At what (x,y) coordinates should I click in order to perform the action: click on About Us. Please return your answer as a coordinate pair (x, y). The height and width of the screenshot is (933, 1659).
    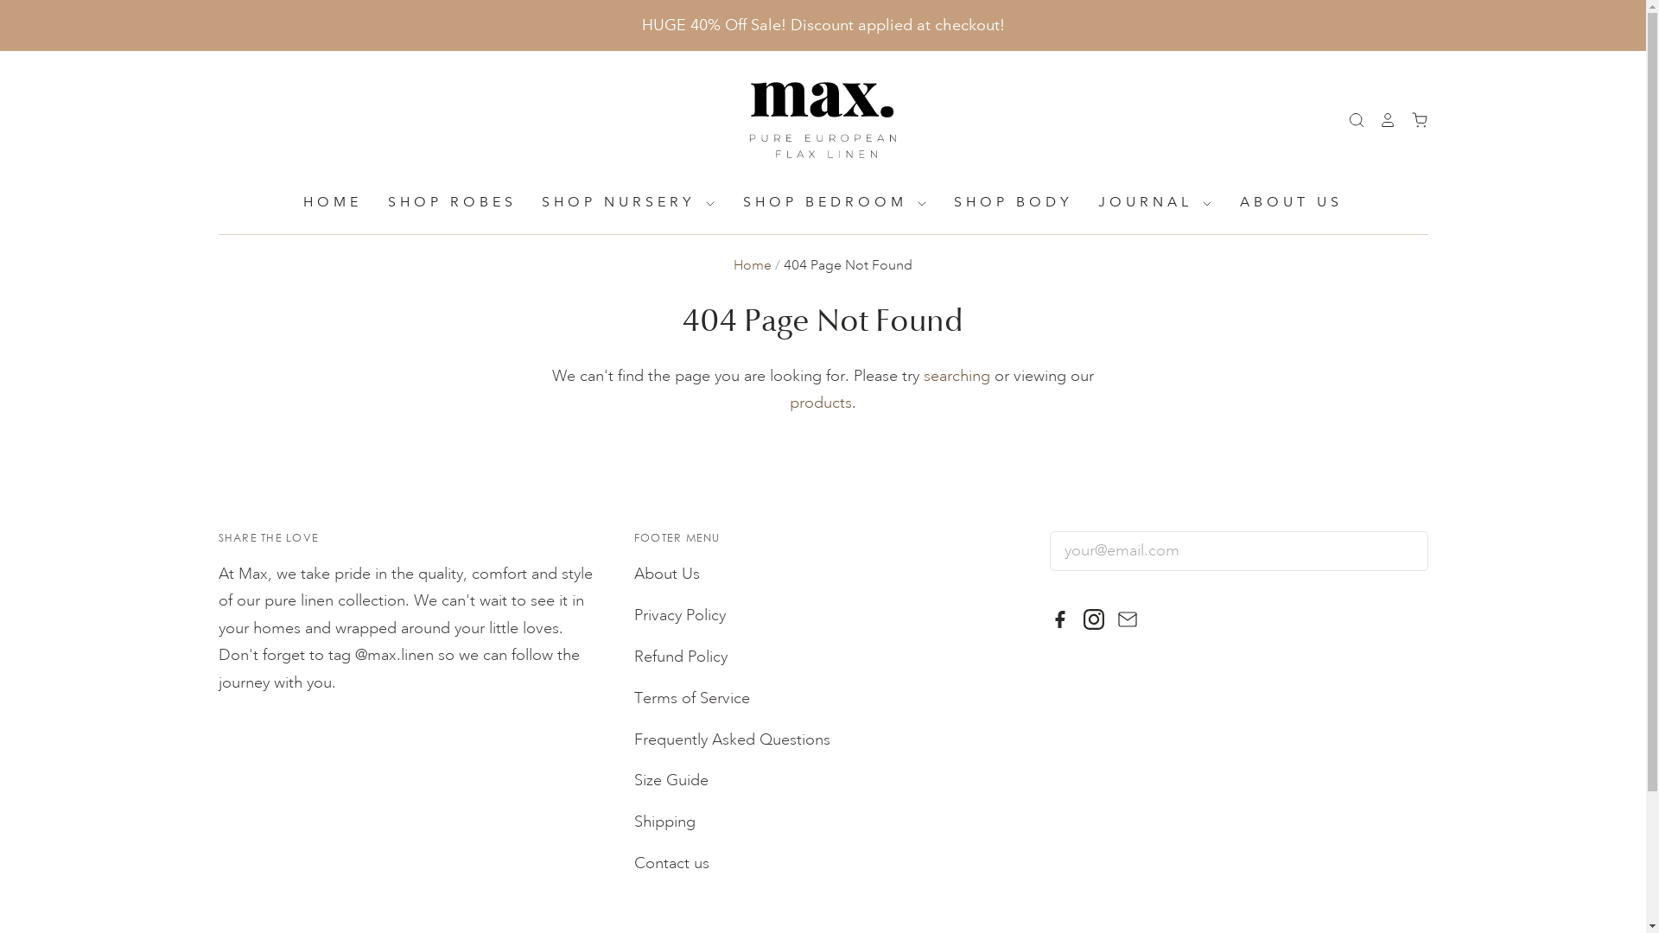
    Looking at the image, I should click on (667, 574).